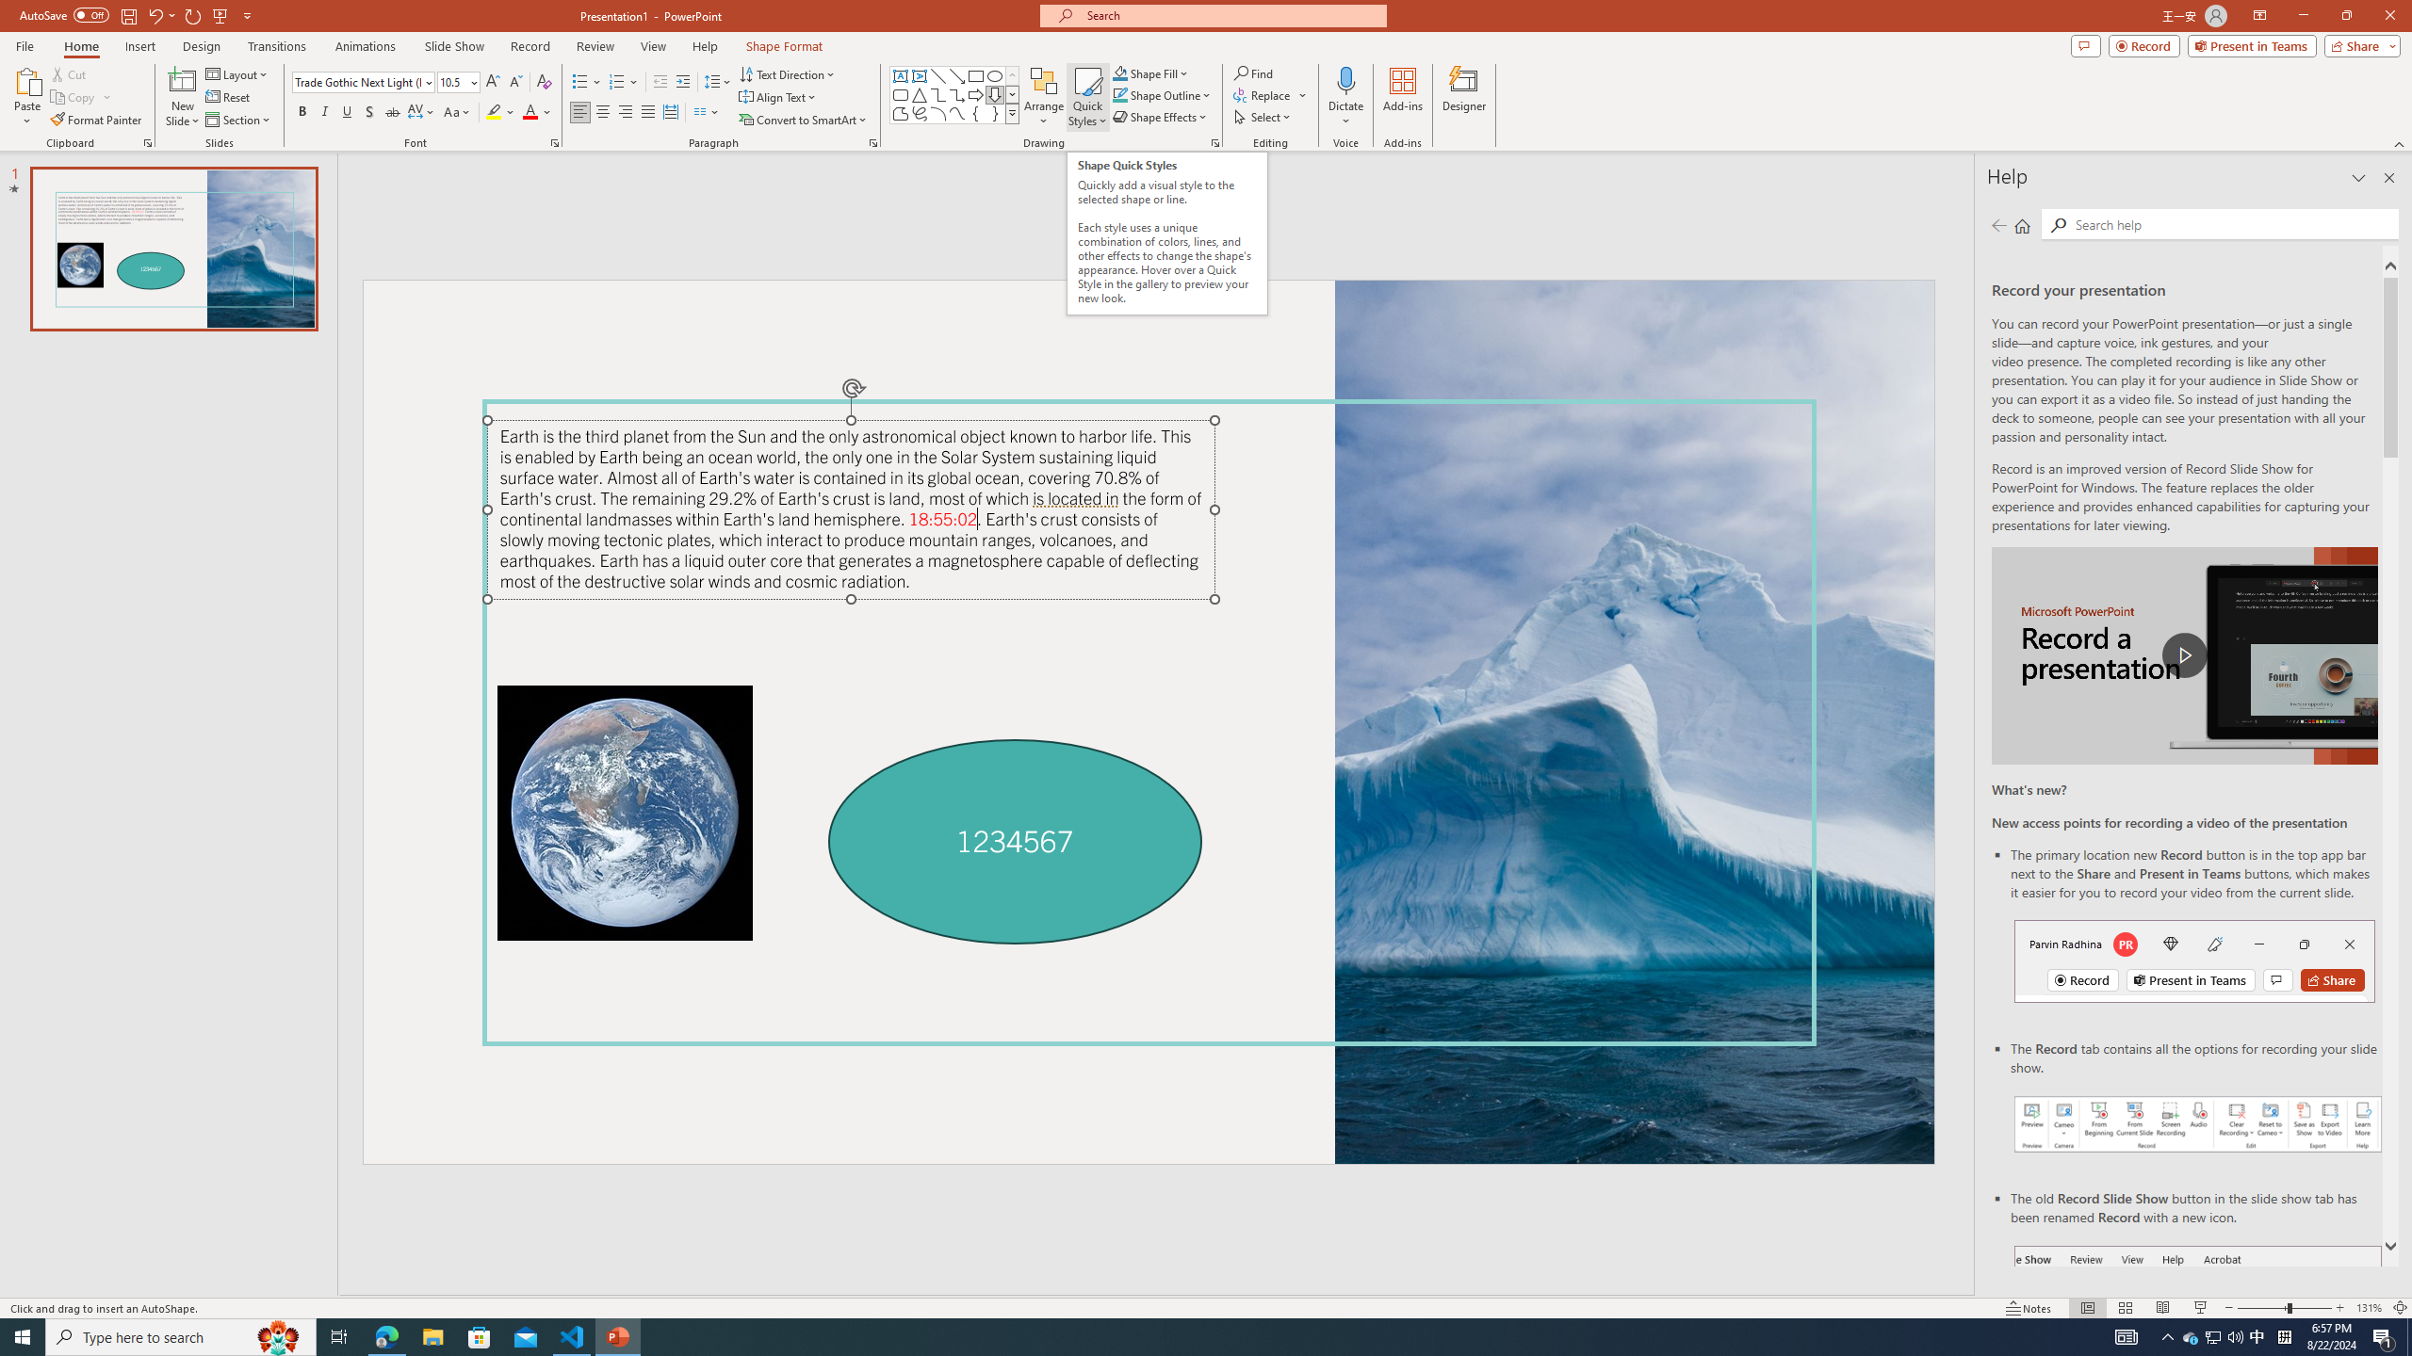 The image size is (2412, 1356). Describe the element at coordinates (98, 121) in the screenshot. I see `Format Painter` at that location.